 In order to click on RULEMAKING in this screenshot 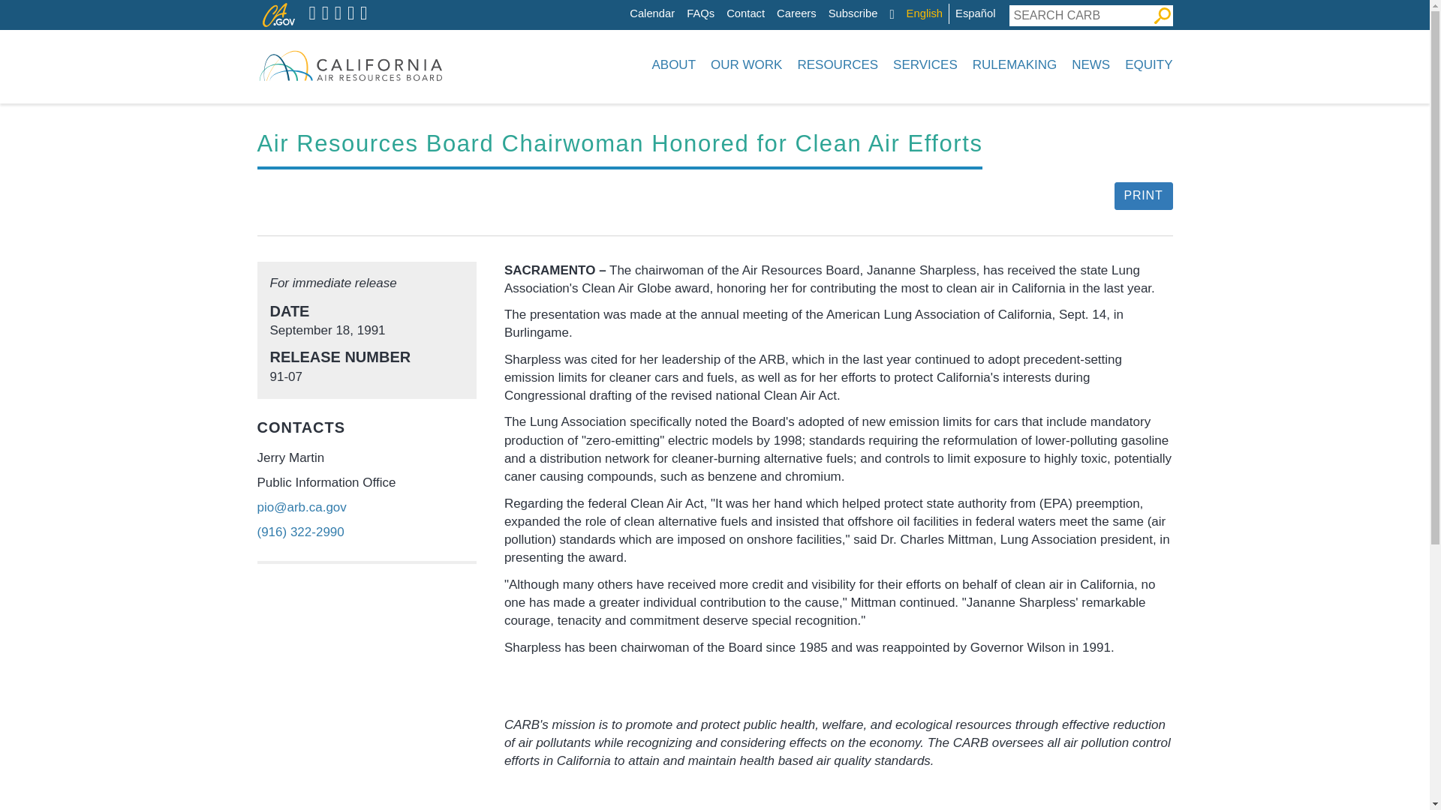, I will do `click(1015, 64)`.